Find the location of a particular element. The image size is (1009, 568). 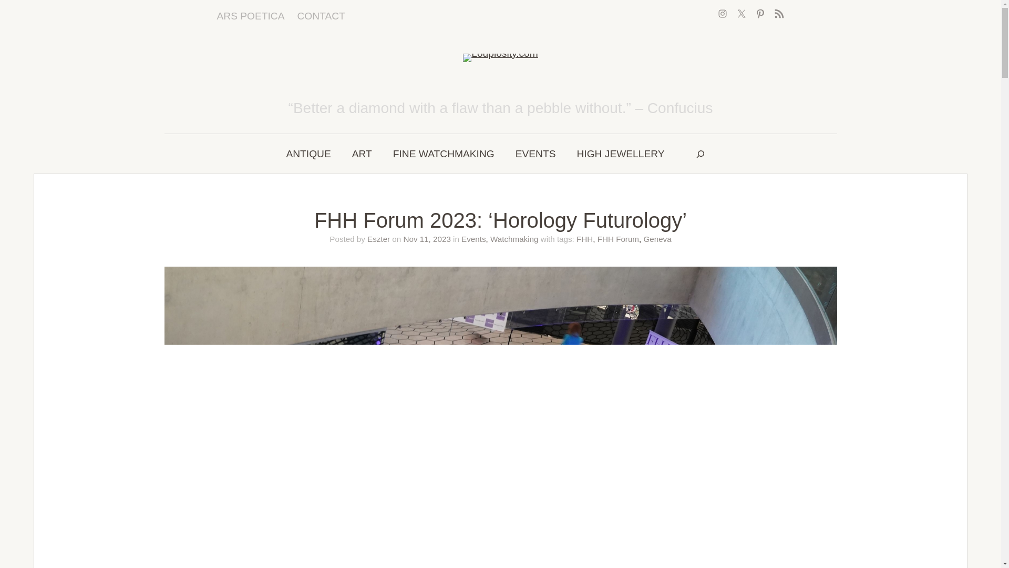

Geneva is located at coordinates (657, 239).